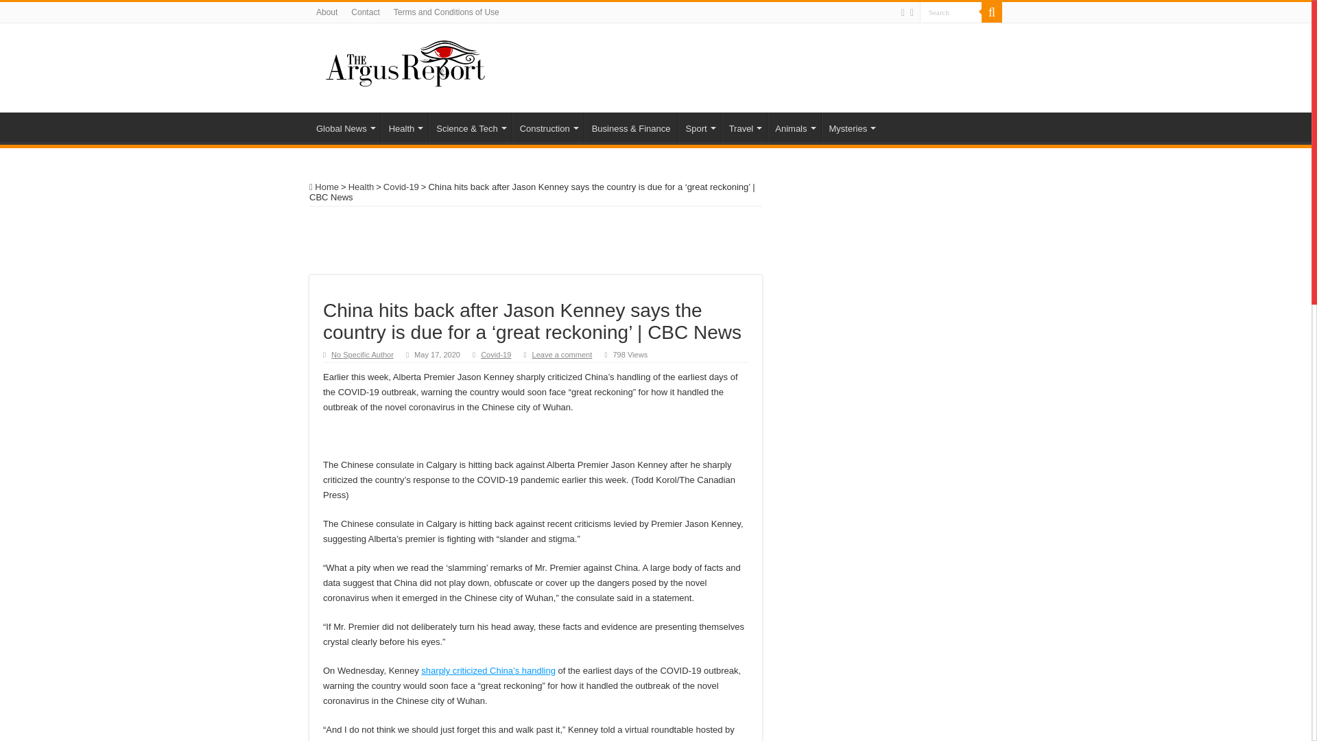 The width and height of the screenshot is (1317, 741). Describe the element at coordinates (344, 127) in the screenshot. I see `Global News` at that location.